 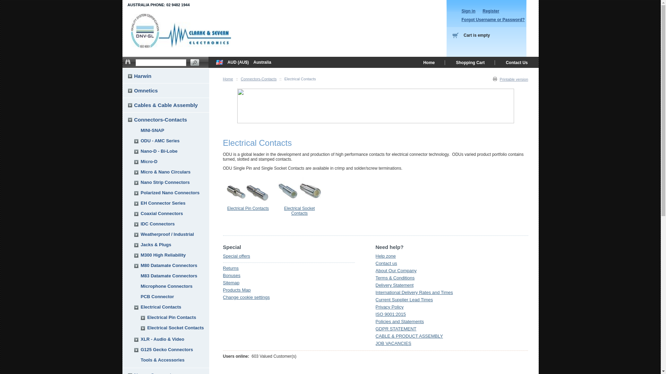 What do you see at coordinates (168, 234) in the screenshot?
I see `Weatherproof / Industrial` at bounding box center [168, 234].